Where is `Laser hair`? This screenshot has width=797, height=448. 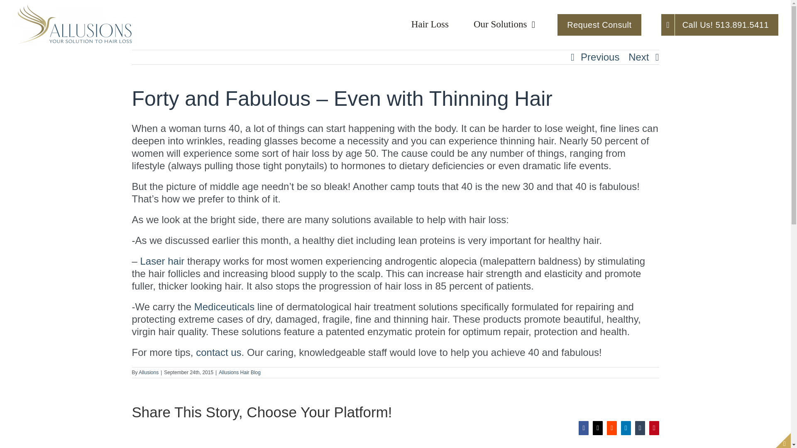
Laser hair is located at coordinates (162, 261).